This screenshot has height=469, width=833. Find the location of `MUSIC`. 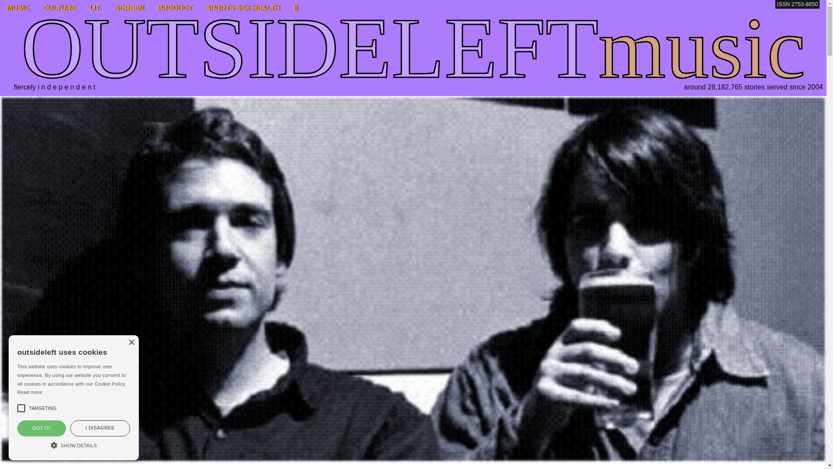

MUSIC is located at coordinates (18, 8).